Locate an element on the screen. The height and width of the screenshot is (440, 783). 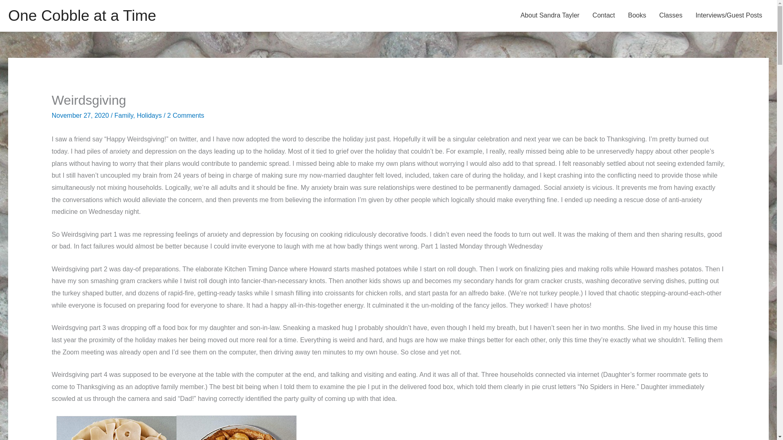
2 Comments is located at coordinates (186, 115).